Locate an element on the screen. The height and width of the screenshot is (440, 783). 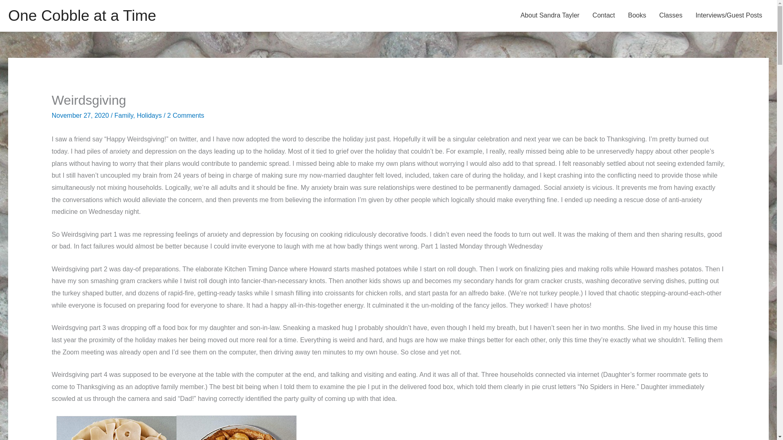
2 Comments is located at coordinates (186, 115).